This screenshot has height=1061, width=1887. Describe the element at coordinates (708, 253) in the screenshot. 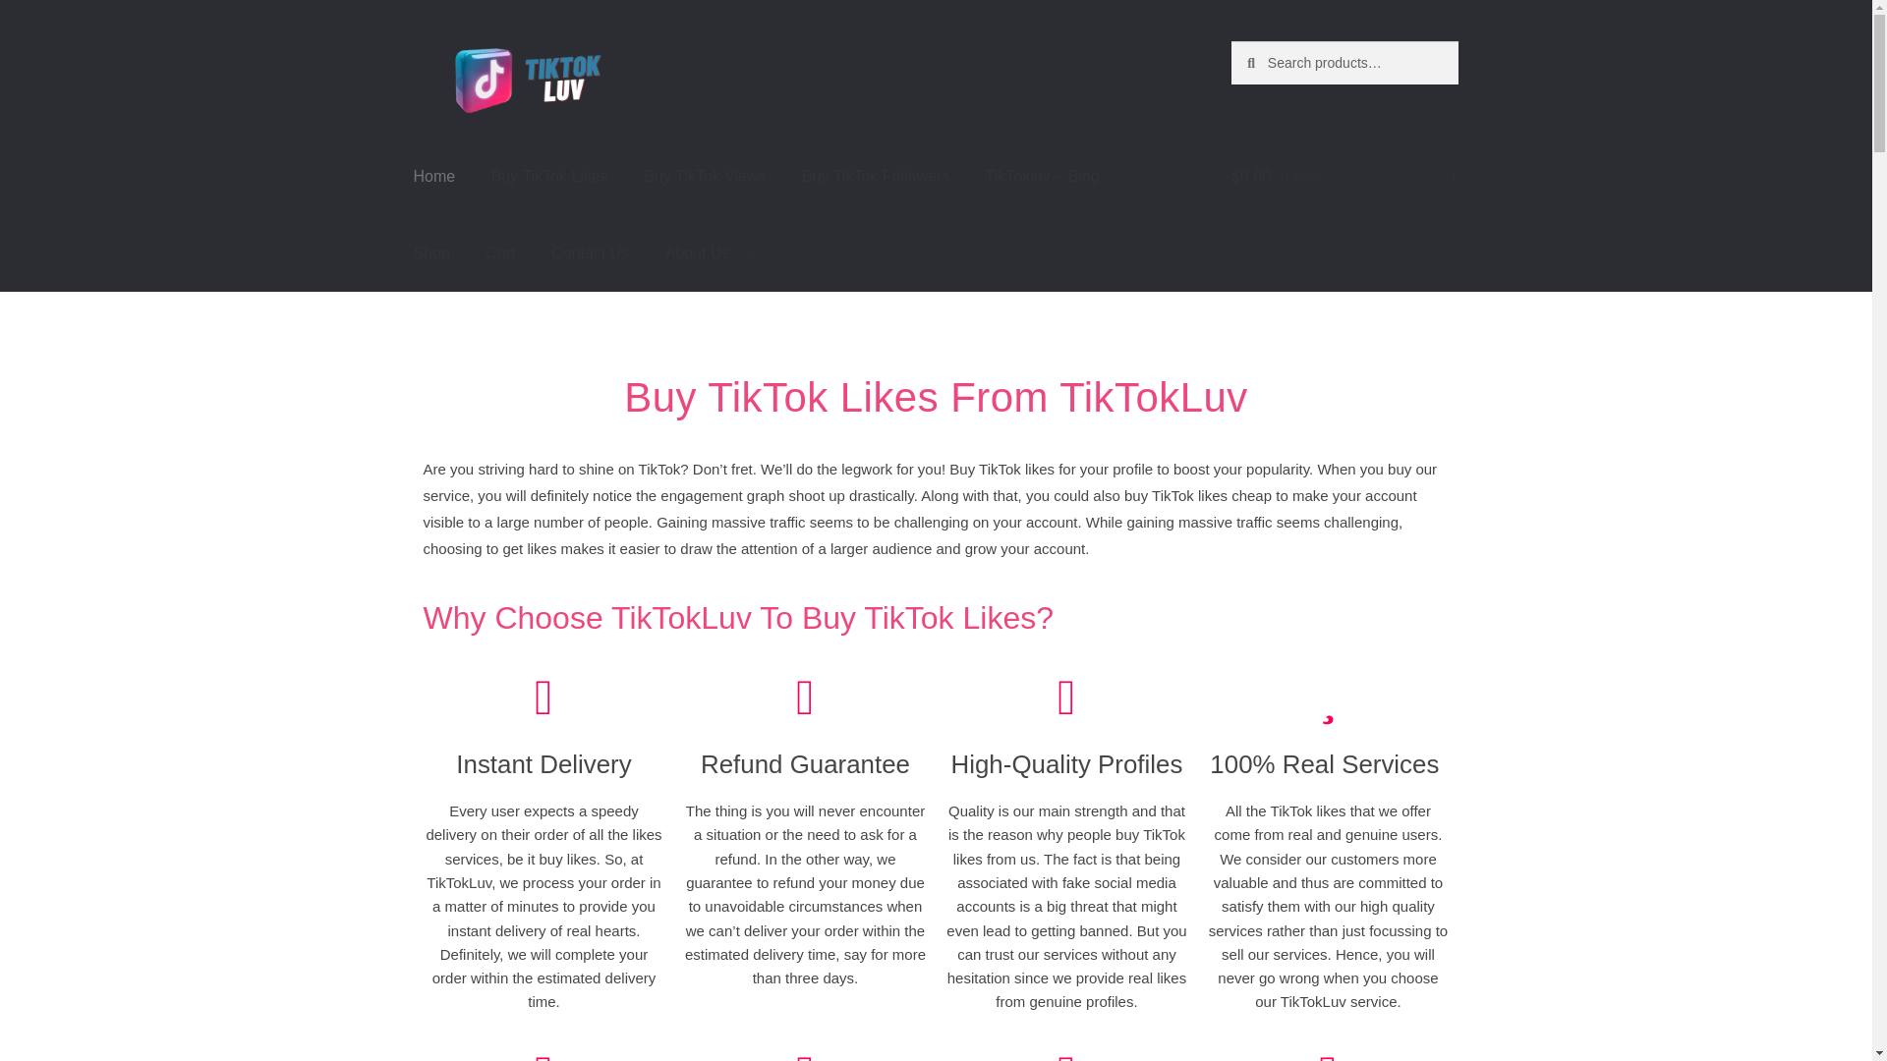

I see `About Us` at that location.